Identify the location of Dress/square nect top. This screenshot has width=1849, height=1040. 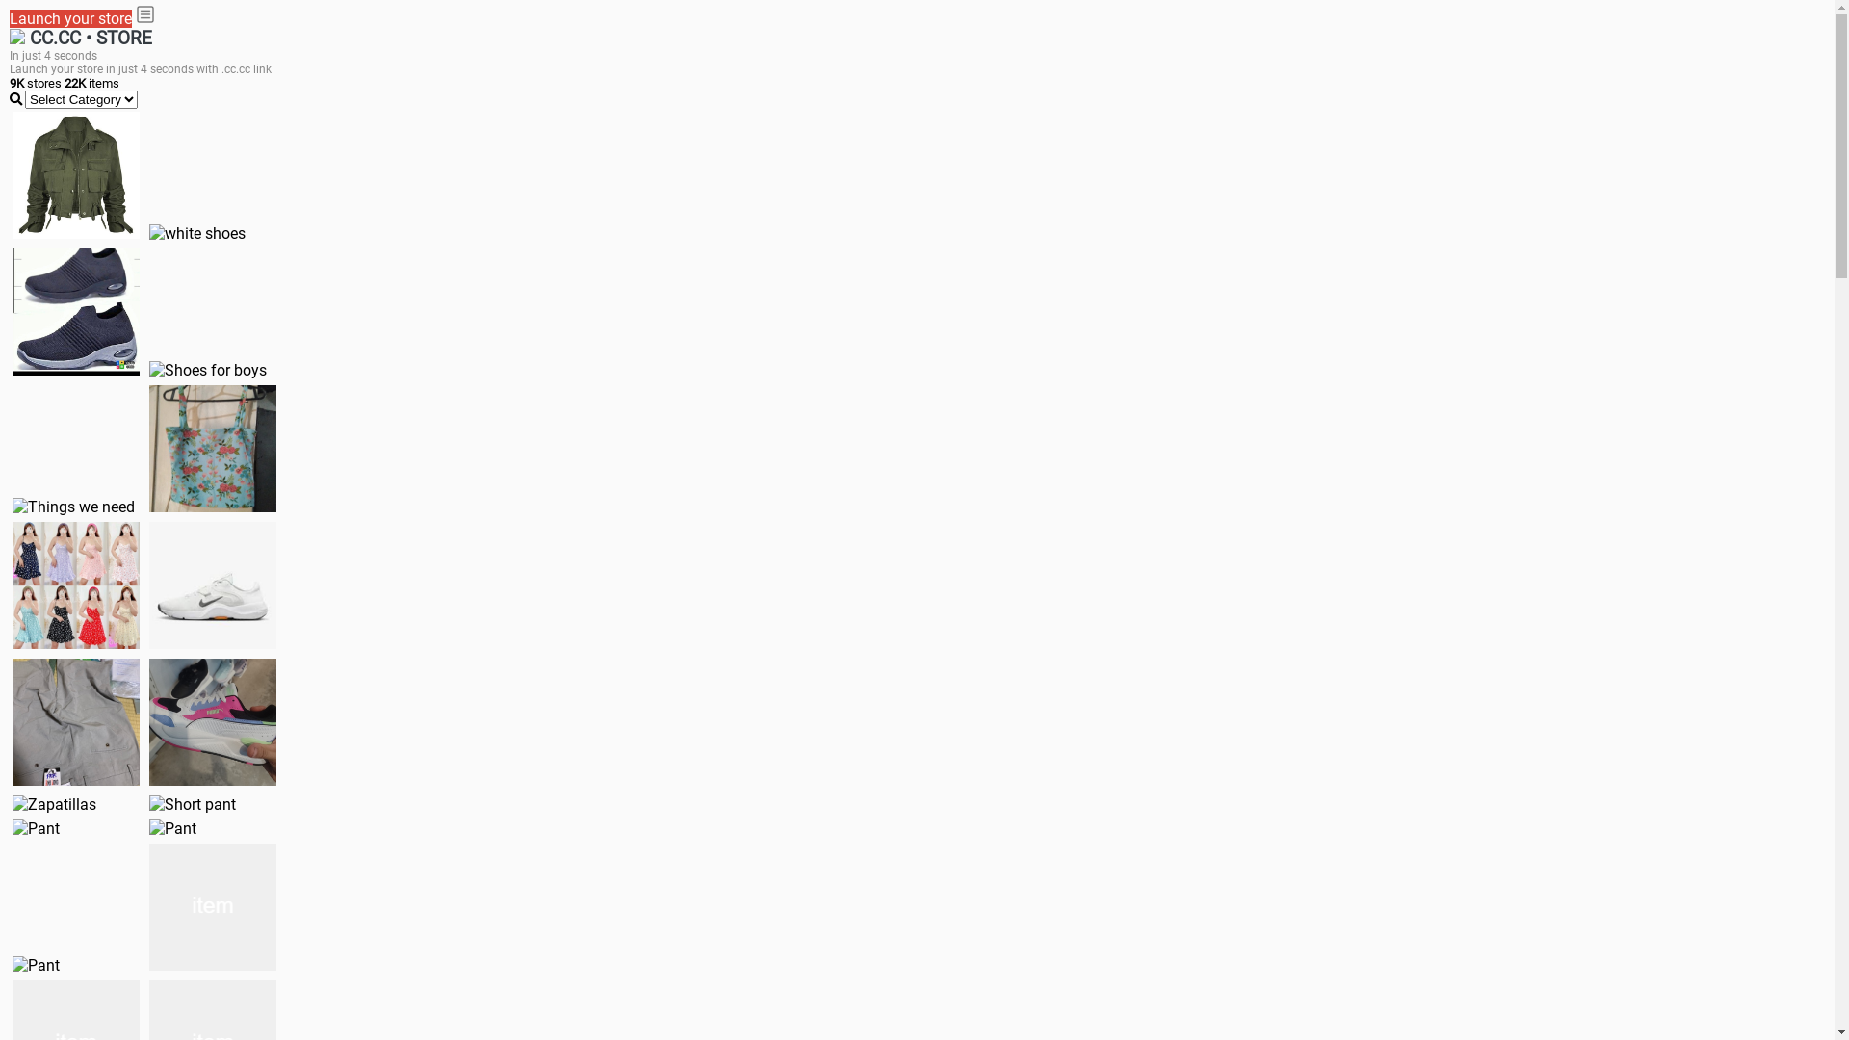
(76, 585).